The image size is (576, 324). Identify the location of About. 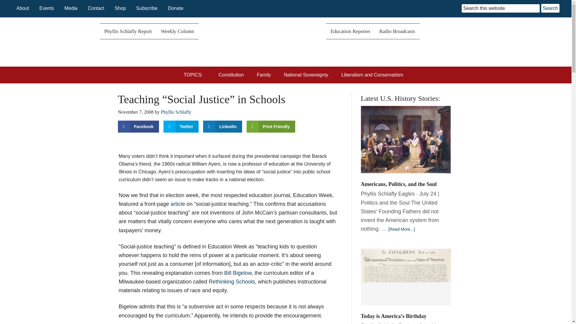
(23, 8).